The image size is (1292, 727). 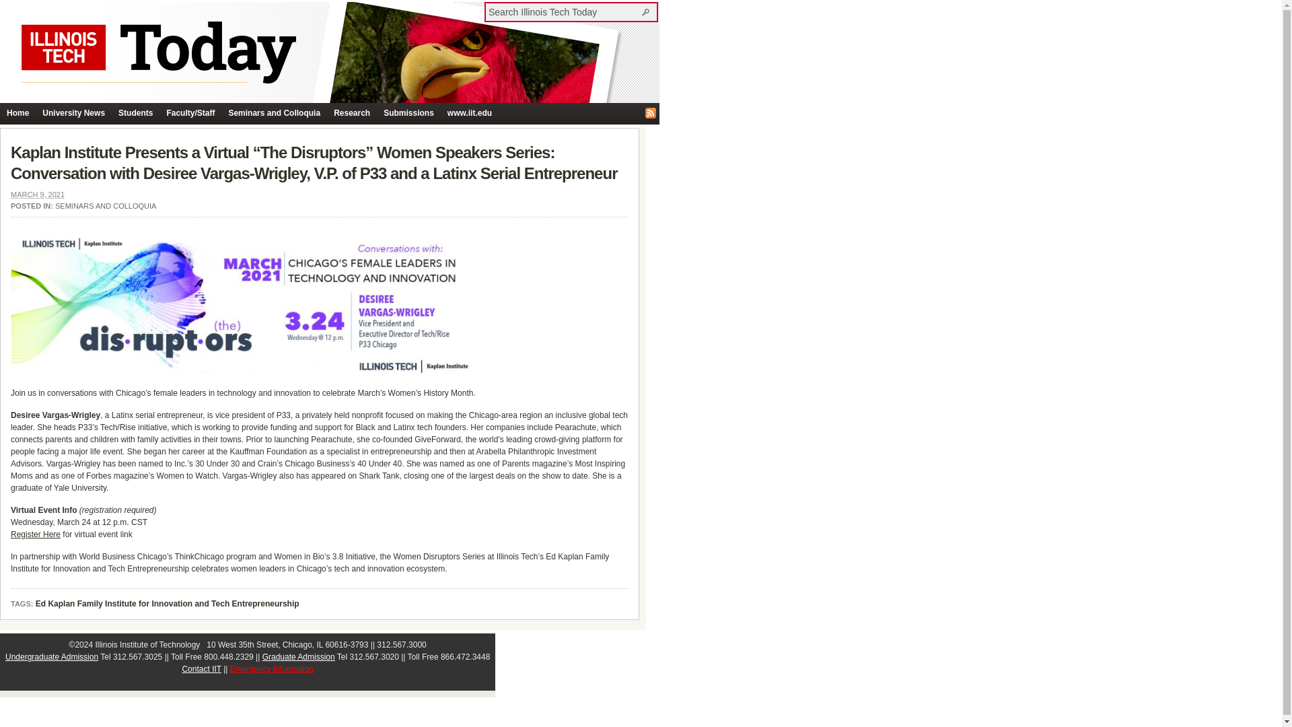 What do you see at coordinates (564, 11) in the screenshot?
I see `Search Illinois Tech Today` at bounding box center [564, 11].